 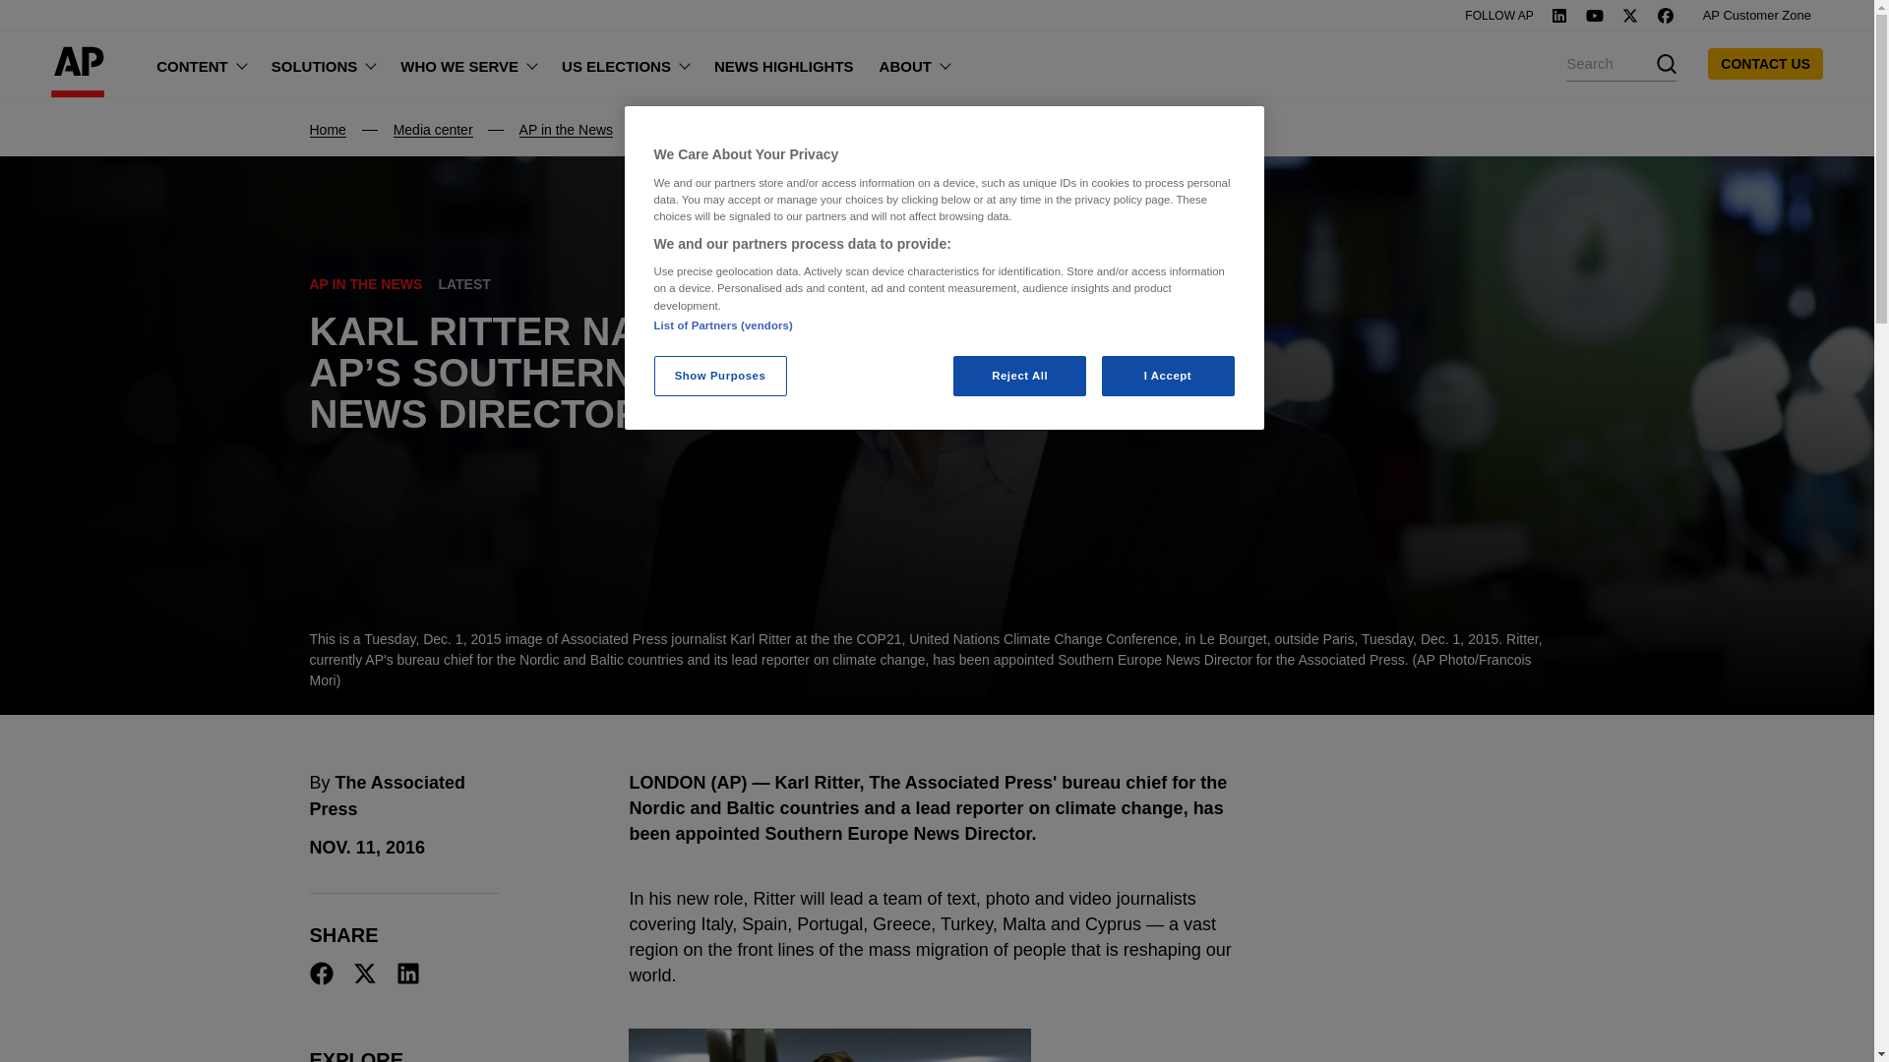 I want to click on Share on Twitter, so click(x=364, y=973).